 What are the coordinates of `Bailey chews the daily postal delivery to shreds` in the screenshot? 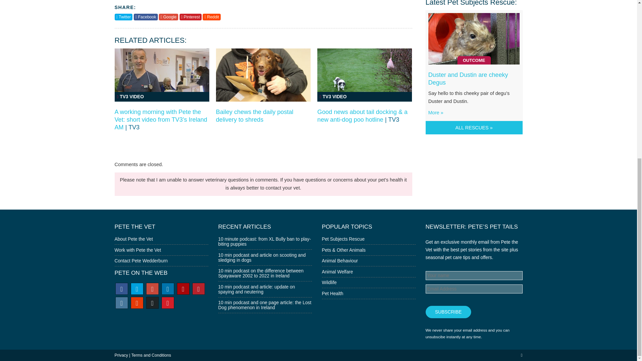 It's located at (254, 116).